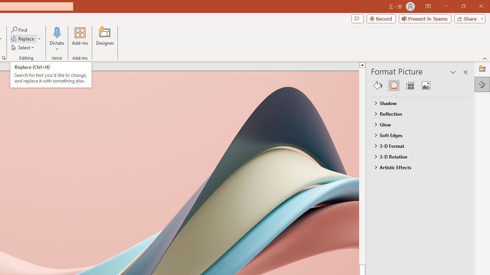 This screenshot has width=490, height=275. What do you see at coordinates (394, 86) in the screenshot?
I see `Effects` at bounding box center [394, 86].